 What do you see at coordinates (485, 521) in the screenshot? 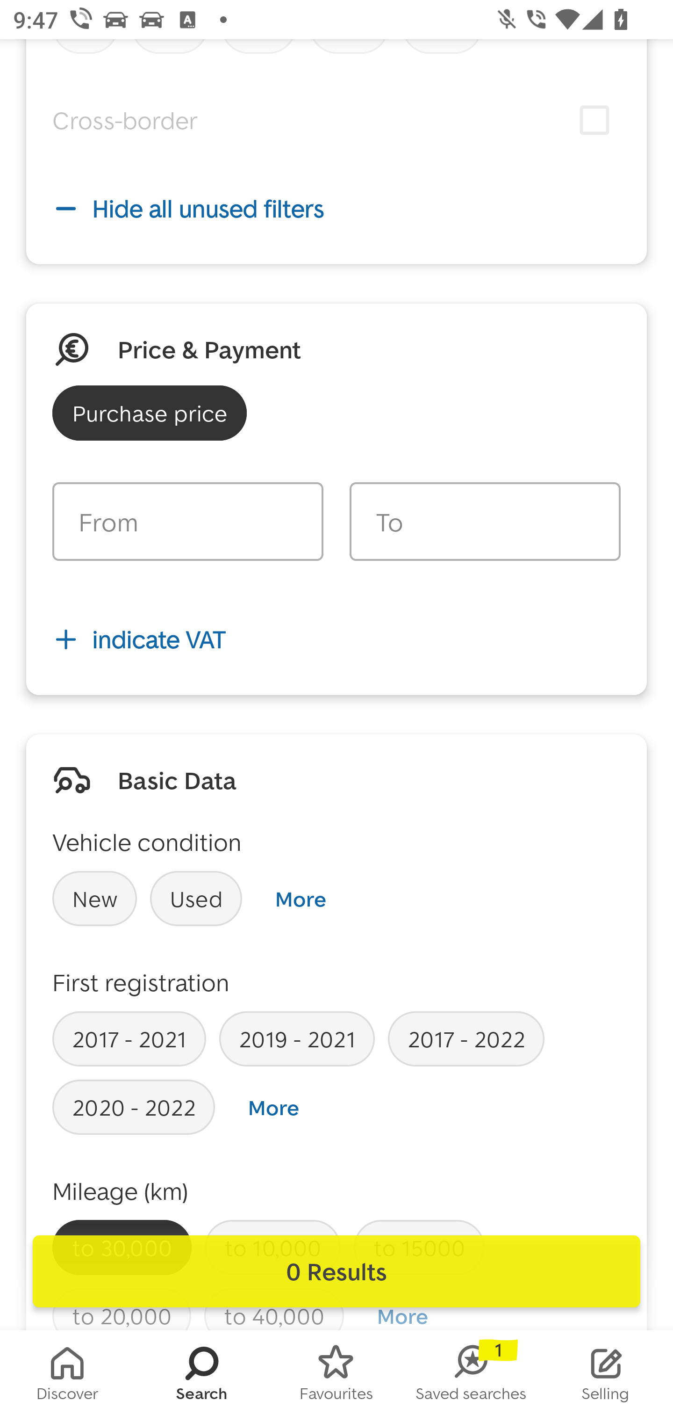
I see `To` at bounding box center [485, 521].